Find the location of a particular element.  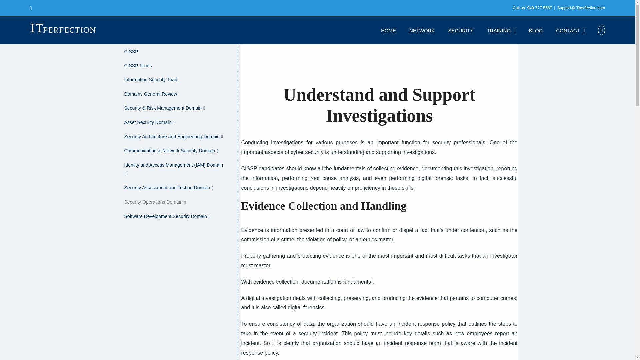

Information Security Triad is located at coordinates (173, 80).